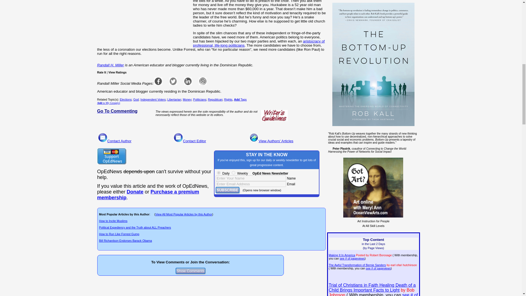 The width and height of the screenshot is (526, 296). Describe the element at coordinates (251, 184) in the screenshot. I see `Enter Email Address` at that location.